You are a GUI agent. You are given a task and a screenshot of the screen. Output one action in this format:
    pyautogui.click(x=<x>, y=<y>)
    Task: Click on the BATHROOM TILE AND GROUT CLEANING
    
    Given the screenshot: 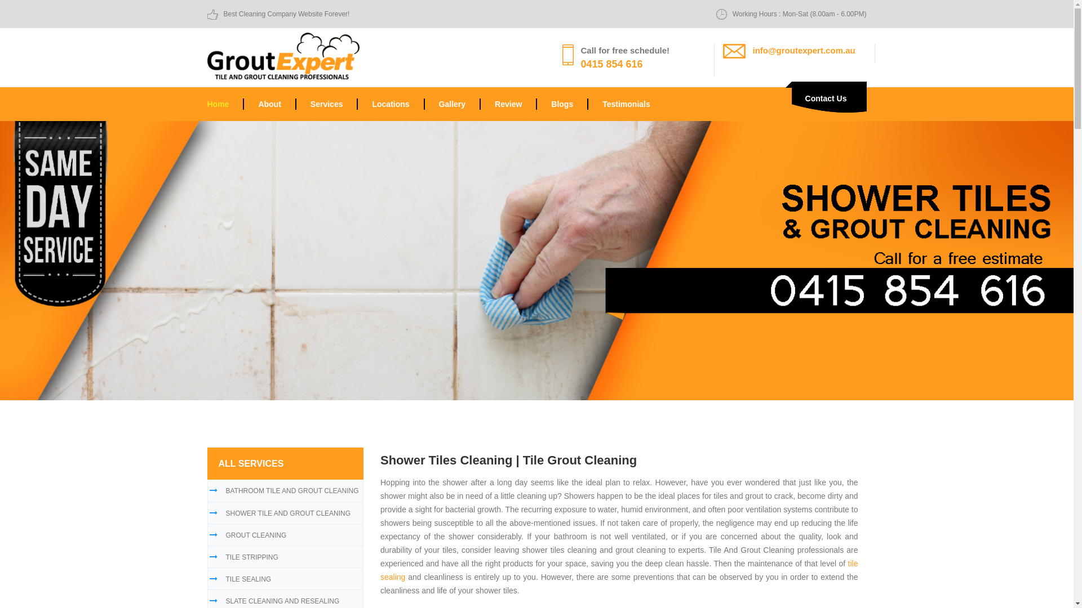 What is the action you would take?
    pyautogui.click(x=292, y=491)
    